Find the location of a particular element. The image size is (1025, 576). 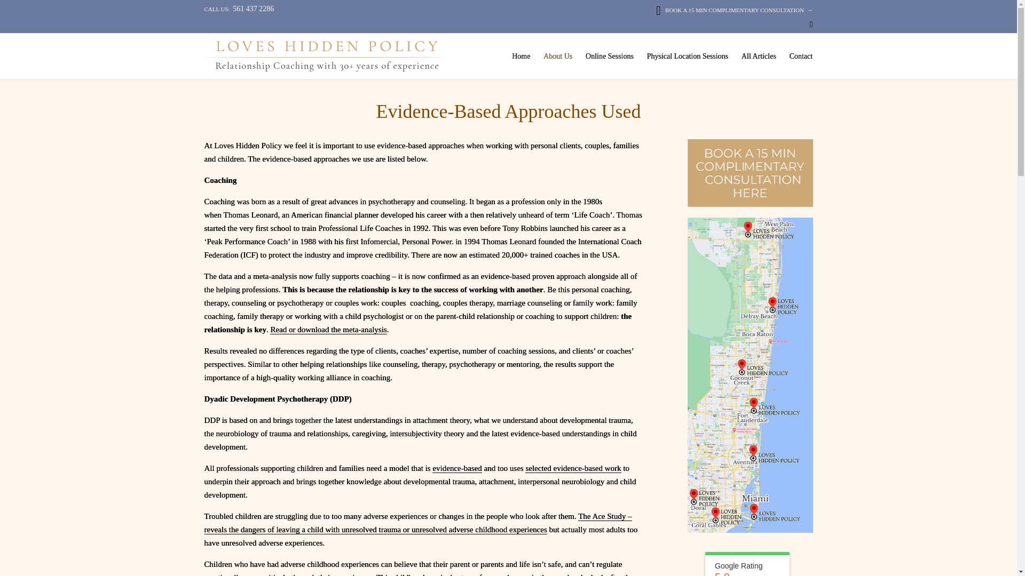

Loves Hidden Policy is located at coordinates (326, 55).